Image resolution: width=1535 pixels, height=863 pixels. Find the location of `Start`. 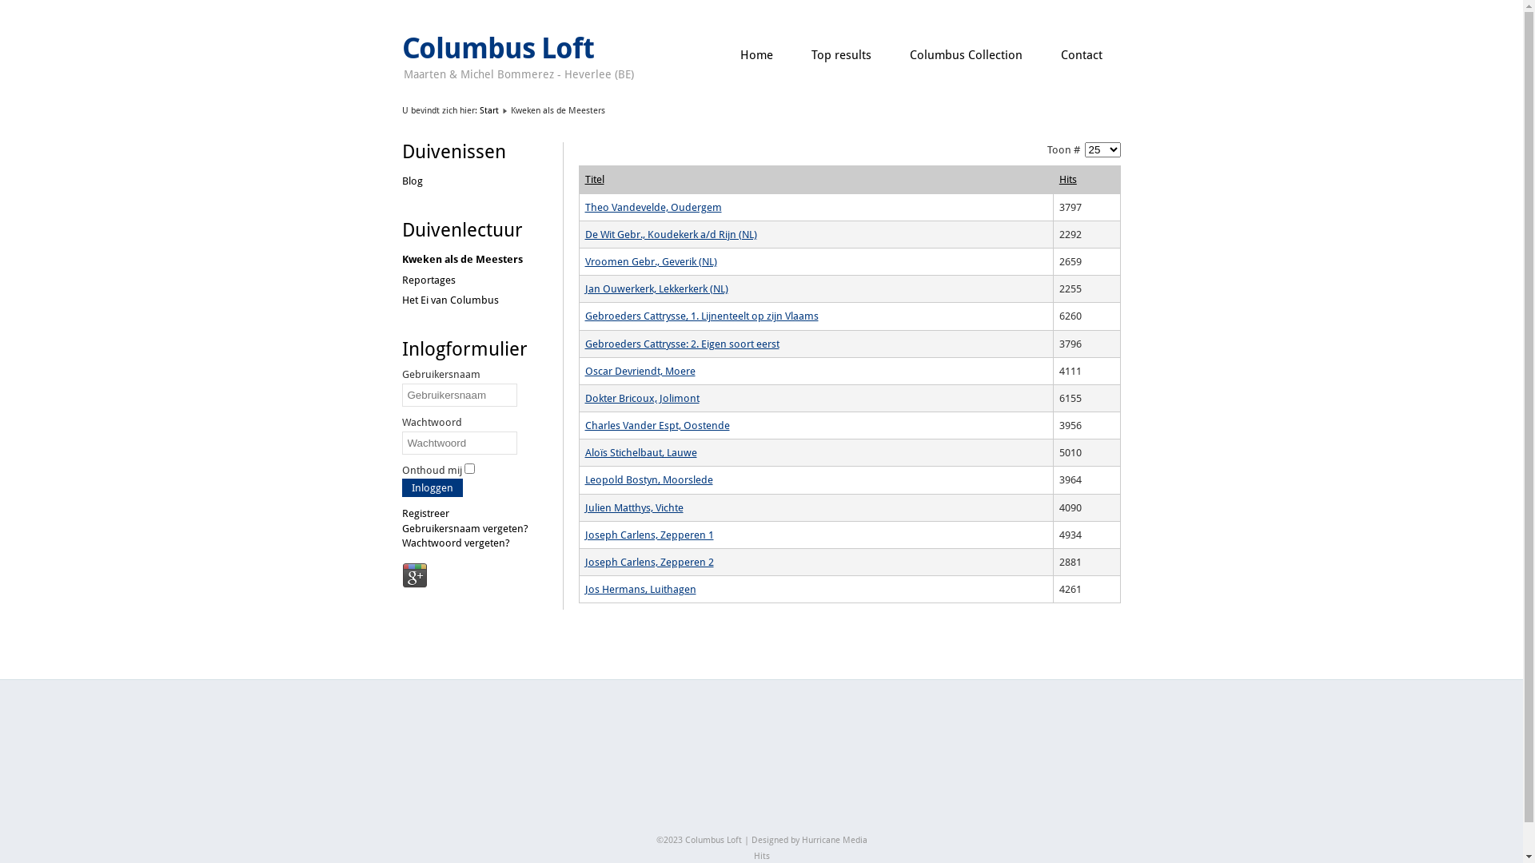

Start is located at coordinates (489, 110).